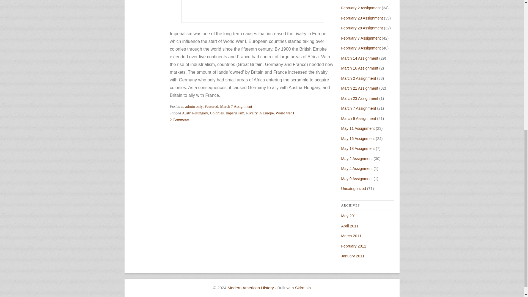  What do you see at coordinates (195, 113) in the screenshot?
I see `Austria-Hungary` at bounding box center [195, 113].